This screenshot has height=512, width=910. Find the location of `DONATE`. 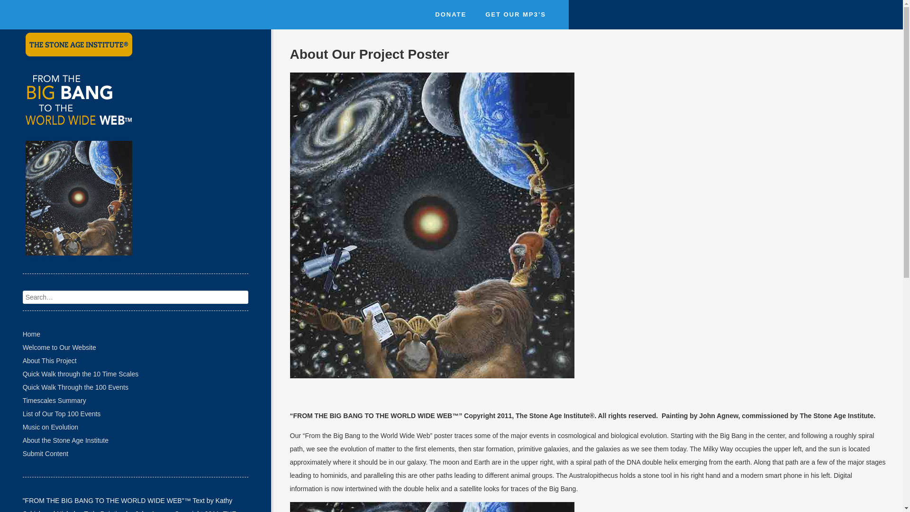

DONATE is located at coordinates (451, 14).